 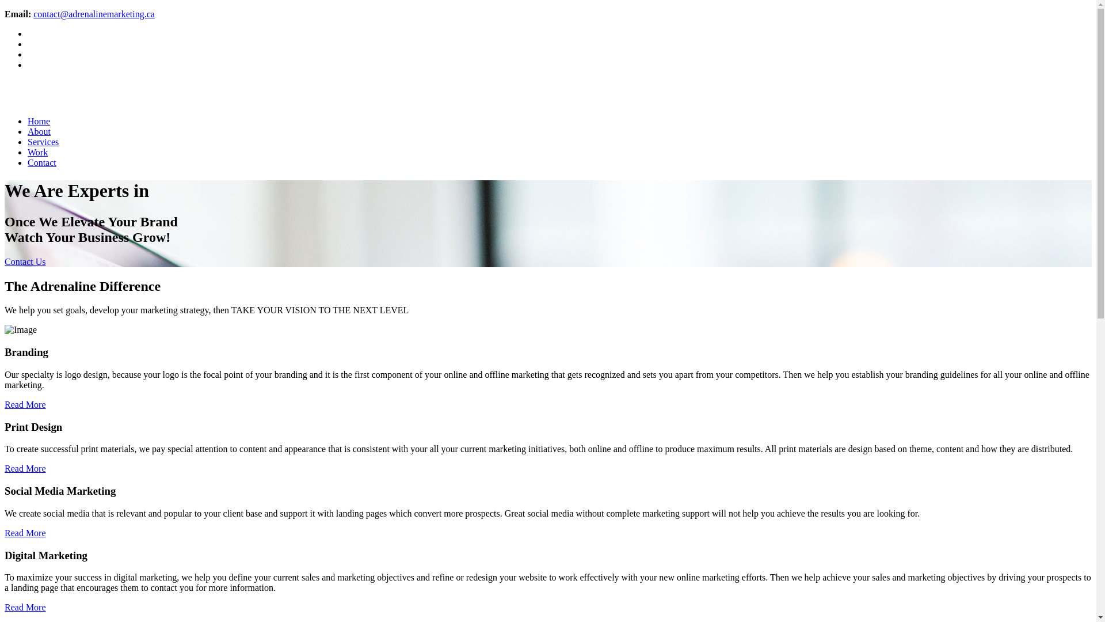 I want to click on Read More, so click(x=25, y=533).